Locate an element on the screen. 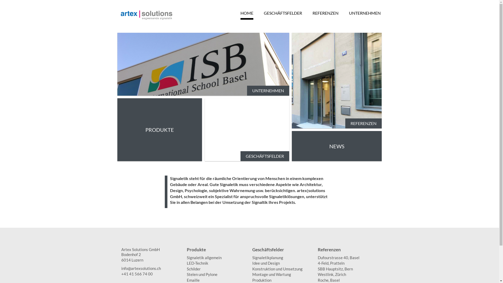 Image resolution: width=503 pixels, height=283 pixels. Produkte is located at coordinates (217, 251).